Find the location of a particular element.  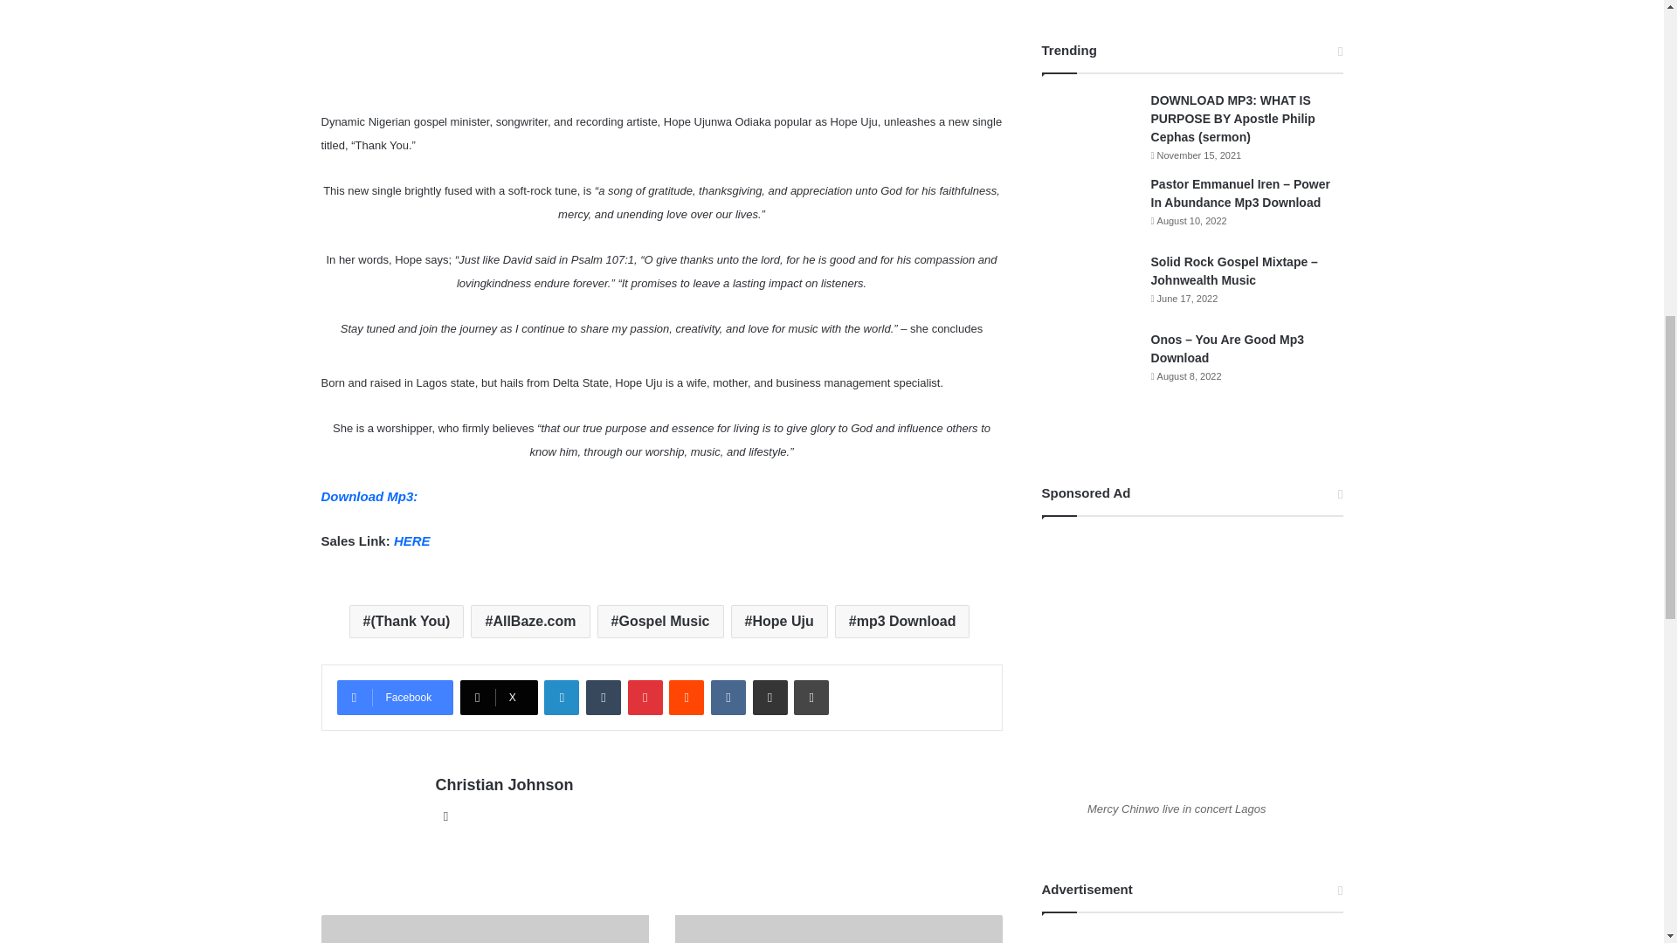

Share via Email is located at coordinates (770, 697).